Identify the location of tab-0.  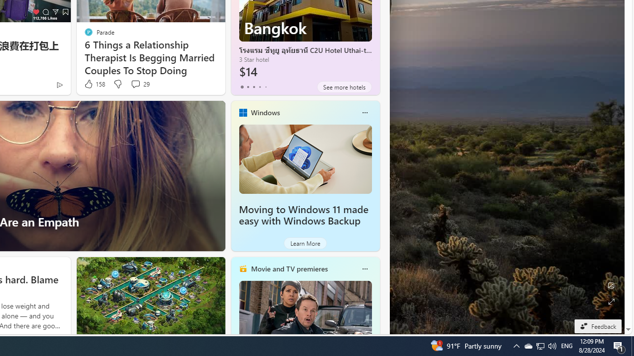
(242, 87).